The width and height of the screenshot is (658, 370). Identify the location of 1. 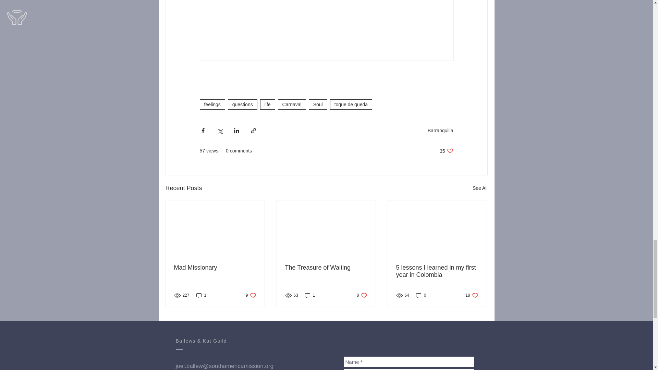
(267, 104).